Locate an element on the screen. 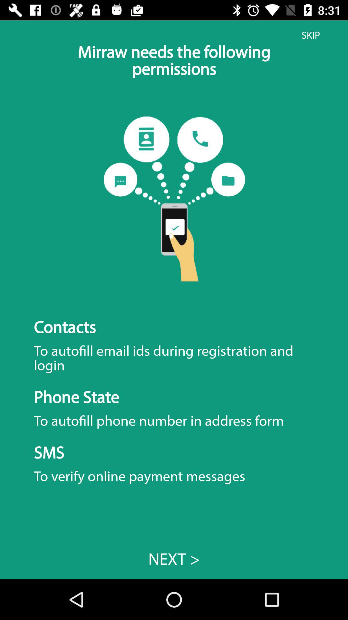  flip until skip is located at coordinates (311, 35).